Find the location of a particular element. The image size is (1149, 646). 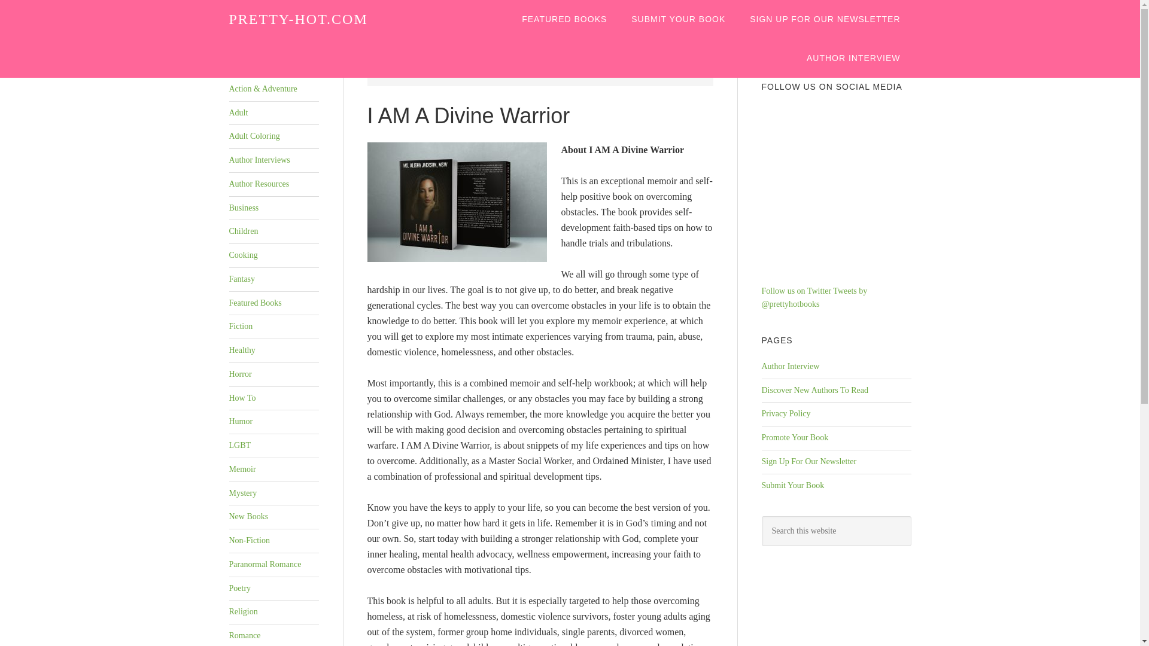

Newsletter sign up is located at coordinates (825, 19).